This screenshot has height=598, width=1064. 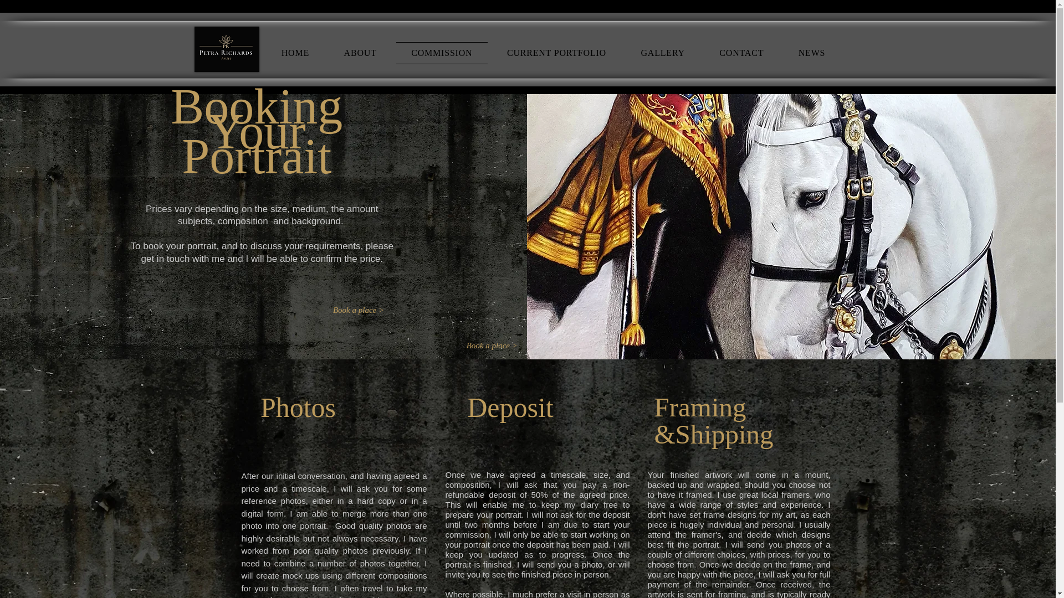 What do you see at coordinates (663, 53) in the screenshot?
I see `GALLERY` at bounding box center [663, 53].